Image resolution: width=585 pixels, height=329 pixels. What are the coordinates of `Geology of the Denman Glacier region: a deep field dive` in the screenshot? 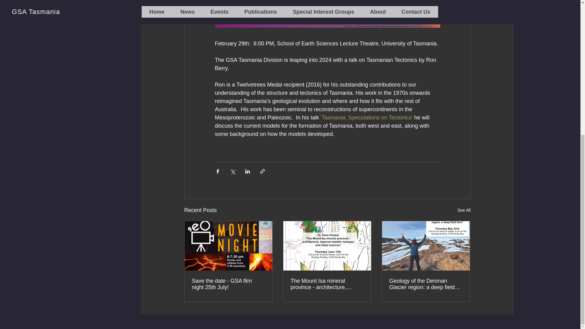 It's located at (426, 284).